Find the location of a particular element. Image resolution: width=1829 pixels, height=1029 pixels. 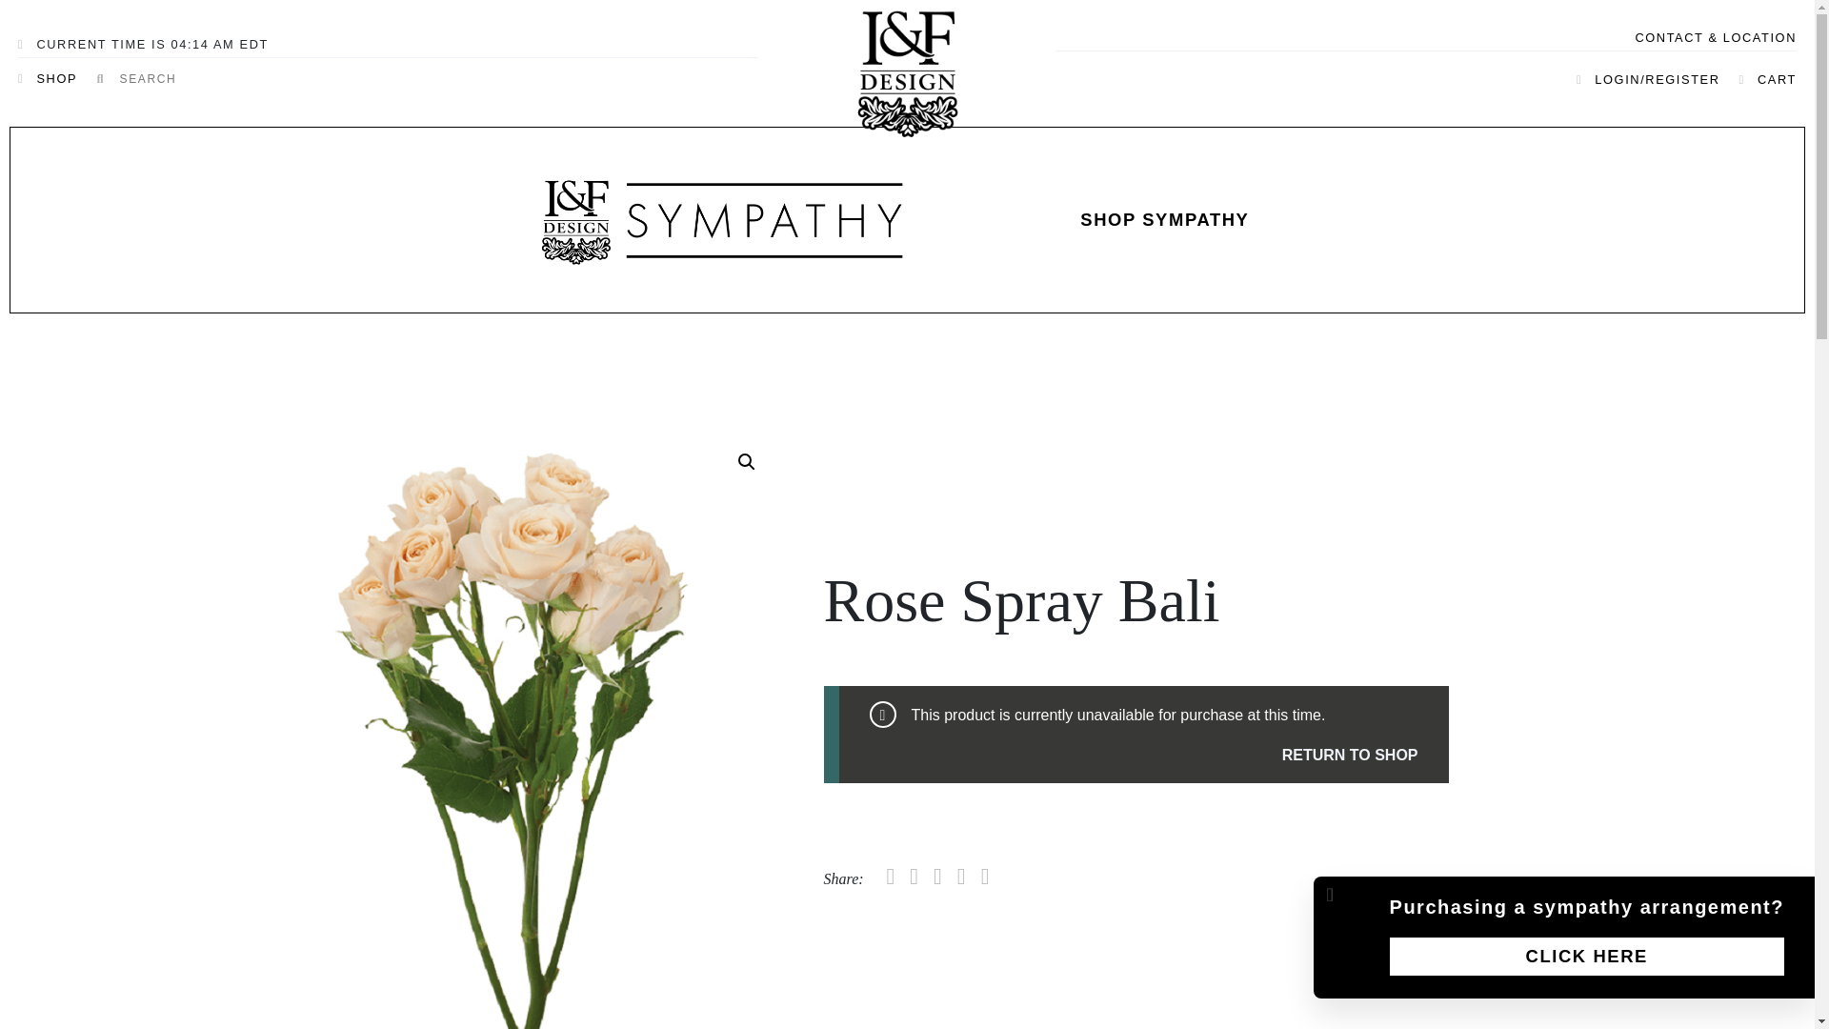

CART is located at coordinates (1759, 79).